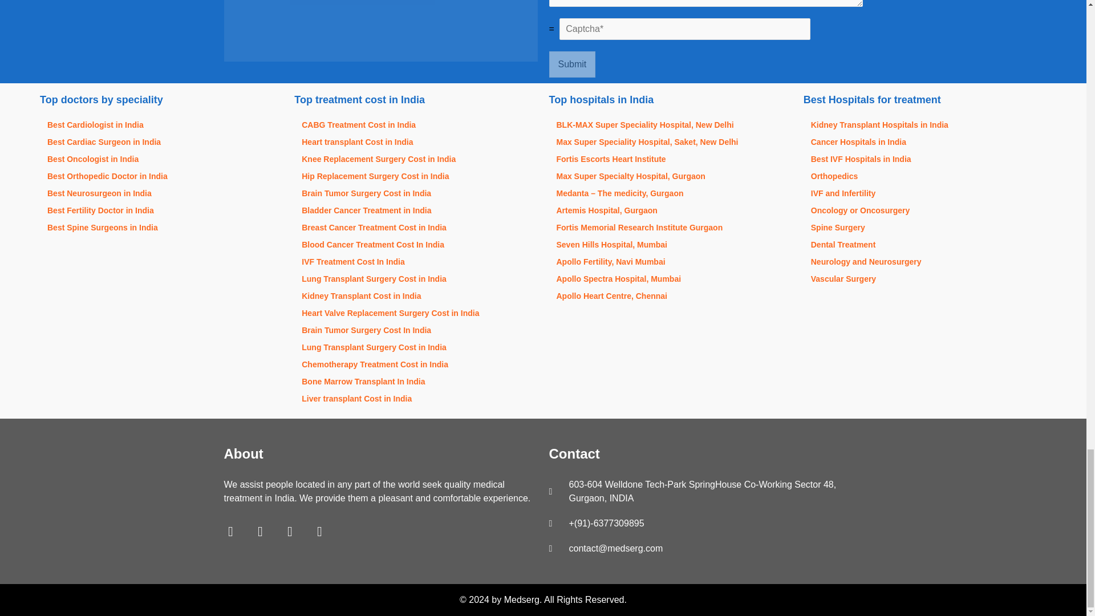 The height and width of the screenshot is (616, 1095). Describe the element at coordinates (380, 456) in the screenshot. I see `About` at that location.